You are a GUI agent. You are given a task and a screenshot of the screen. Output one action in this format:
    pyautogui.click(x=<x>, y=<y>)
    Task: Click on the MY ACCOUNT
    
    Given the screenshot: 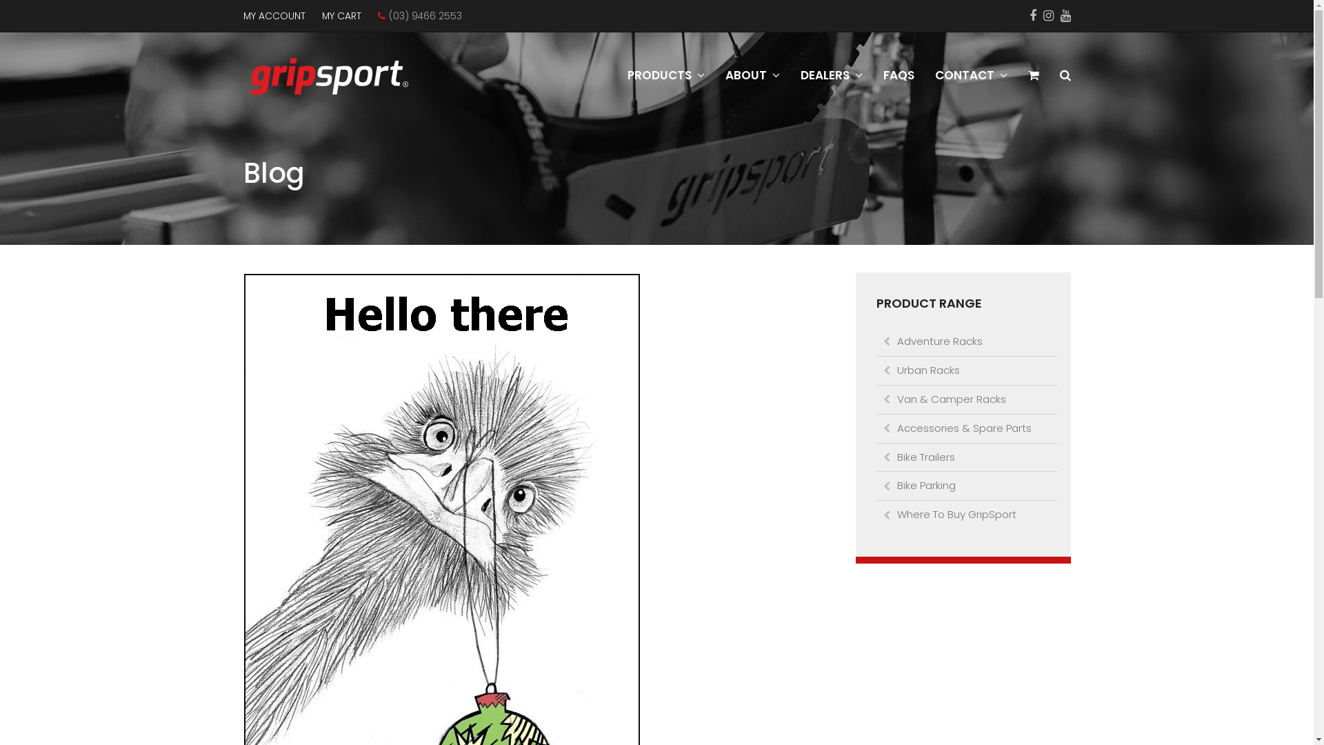 What is the action you would take?
    pyautogui.click(x=274, y=16)
    